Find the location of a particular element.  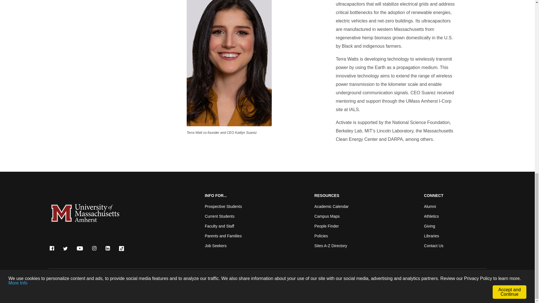

Info for Job Seekers is located at coordinates (216, 246).